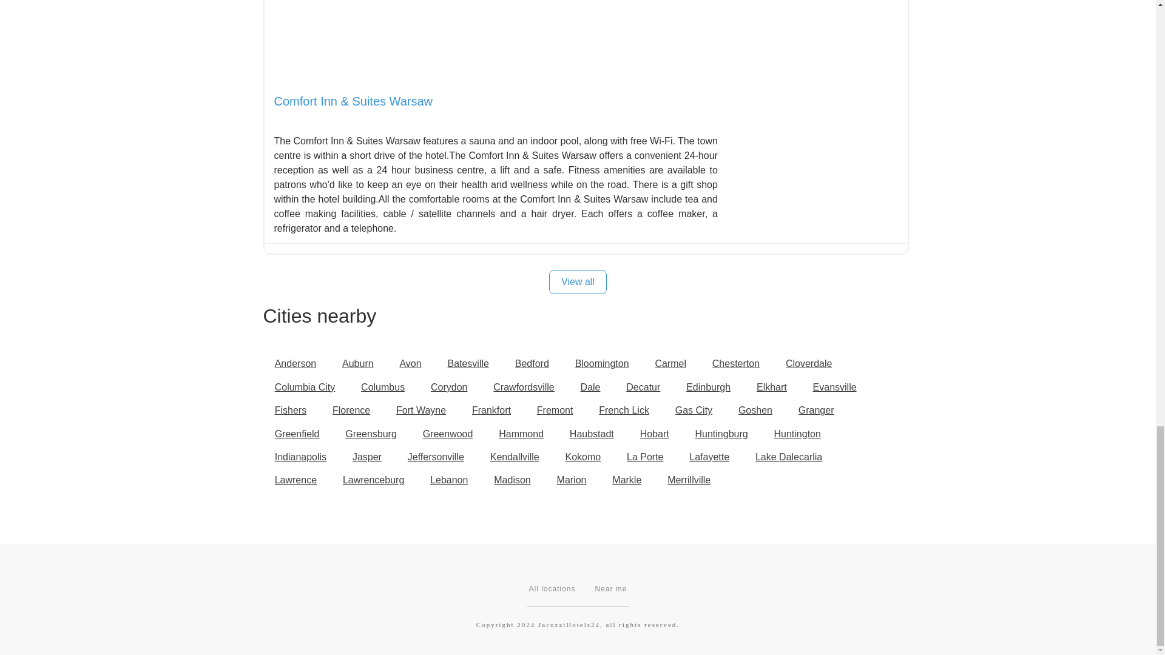 The height and width of the screenshot is (655, 1165). What do you see at coordinates (624, 410) in the screenshot?
I see `French Lick` at bounding box center [624, 410].